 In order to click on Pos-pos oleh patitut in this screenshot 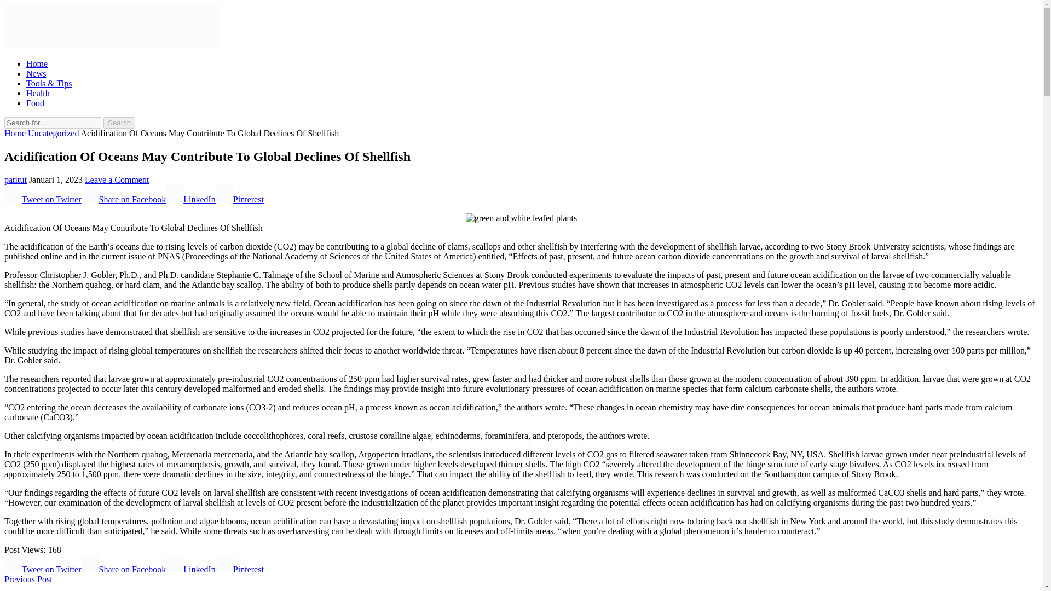, I will do `click(15, 179)`.